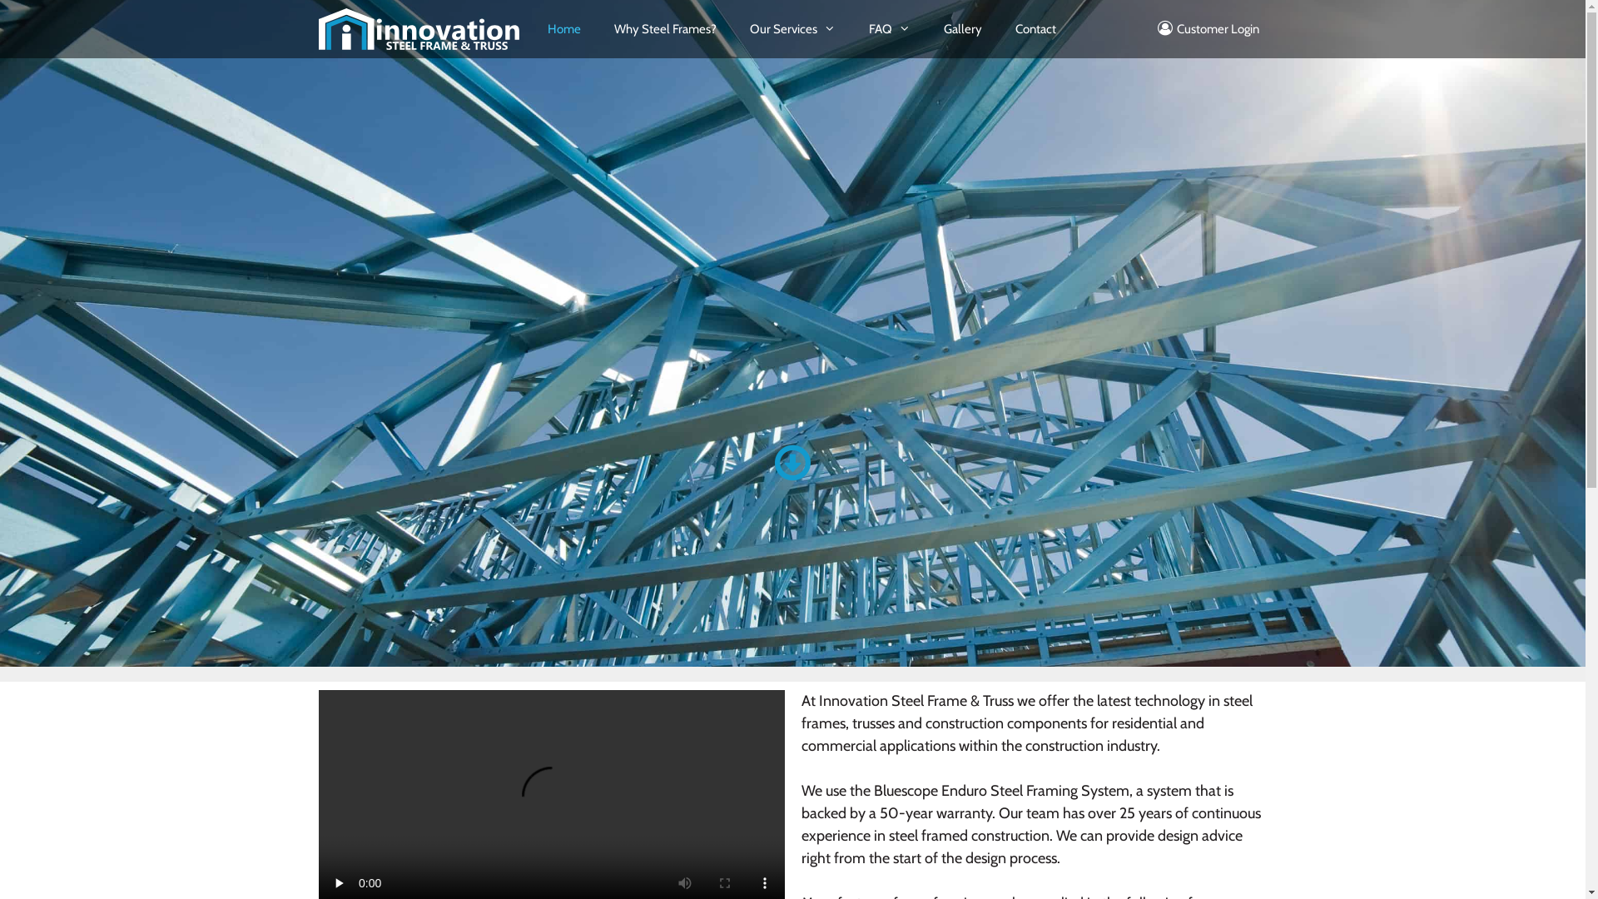 Image resolution: width=1598 pixels, height=899 pixels. What do you see at coordinates (419, 29) in the screenshot?
I see `Innovation Steel Frame and Truss` at bounding box center [419, 29].